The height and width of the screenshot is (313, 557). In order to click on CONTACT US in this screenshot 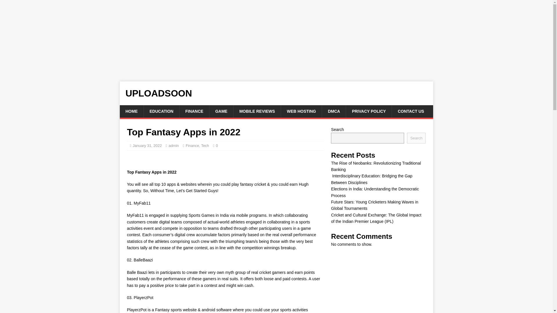, I will do `click(411, 111)`.